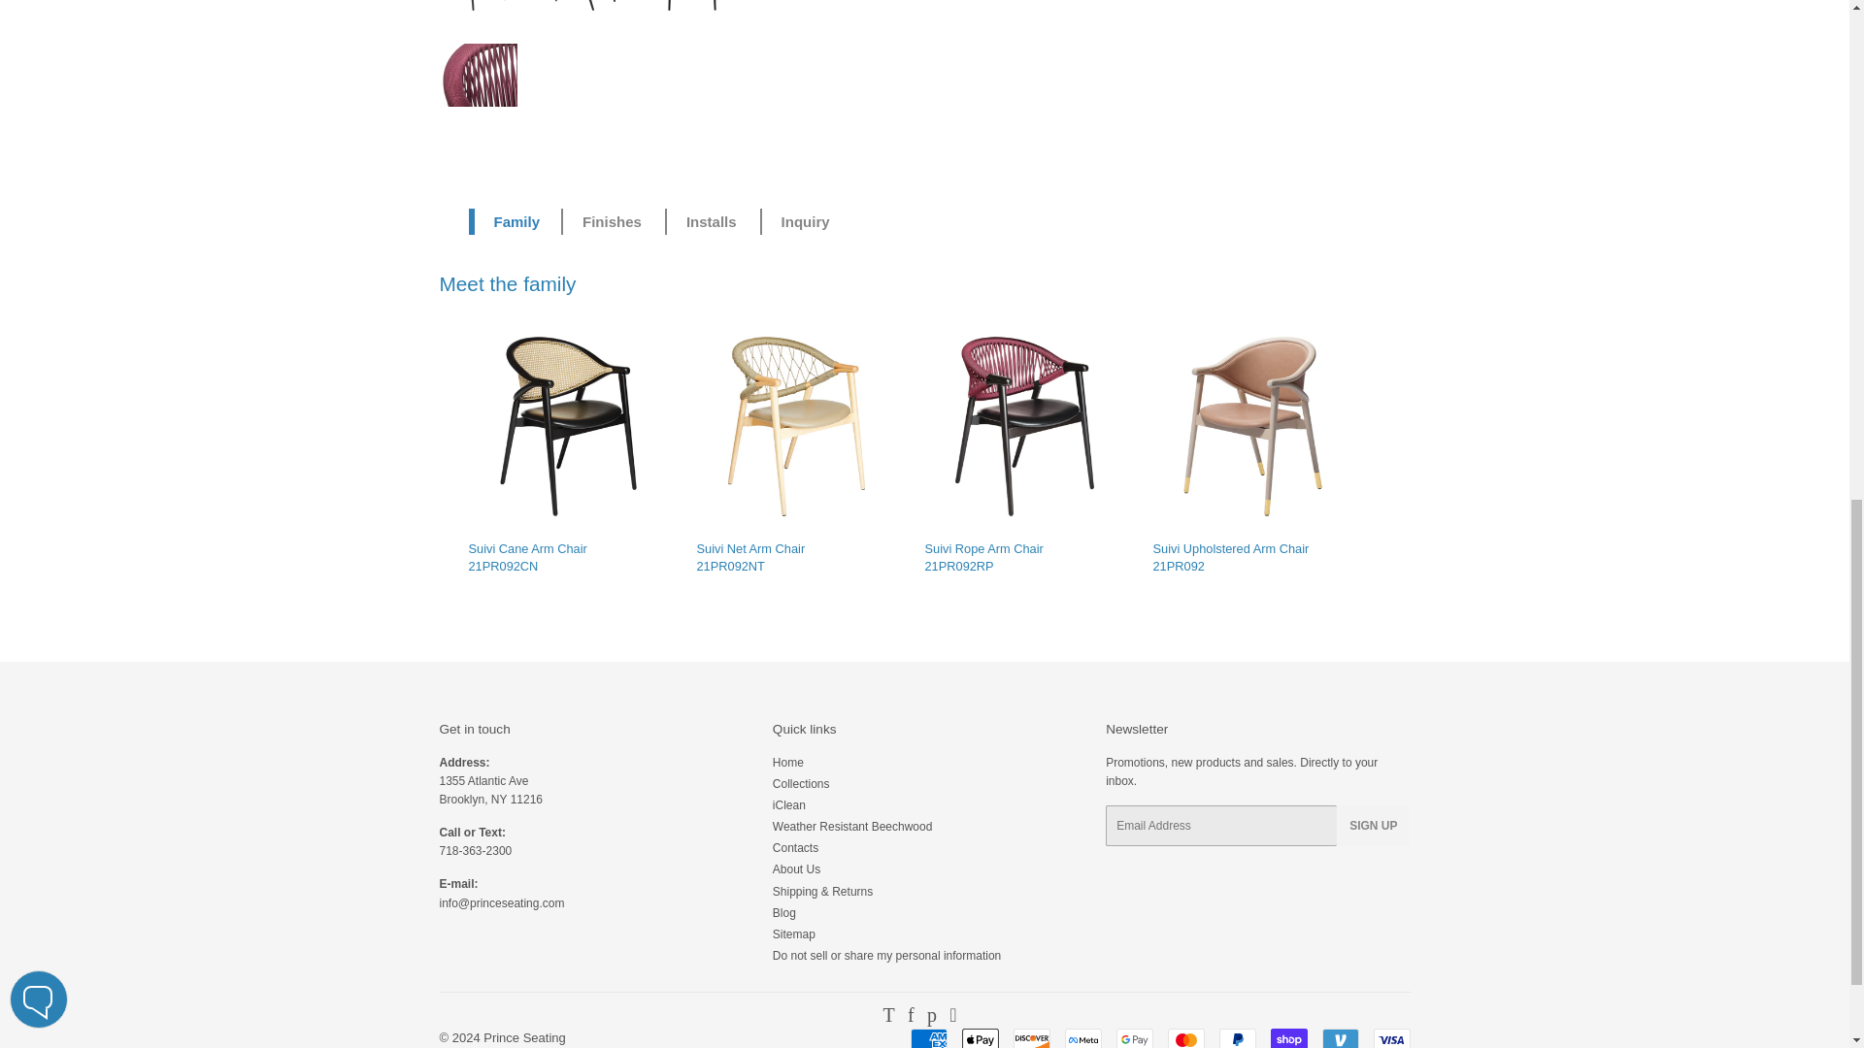  Describe the element at coordinates (1135, 1038) in the screenshot. I see `Google Pay` at that location.